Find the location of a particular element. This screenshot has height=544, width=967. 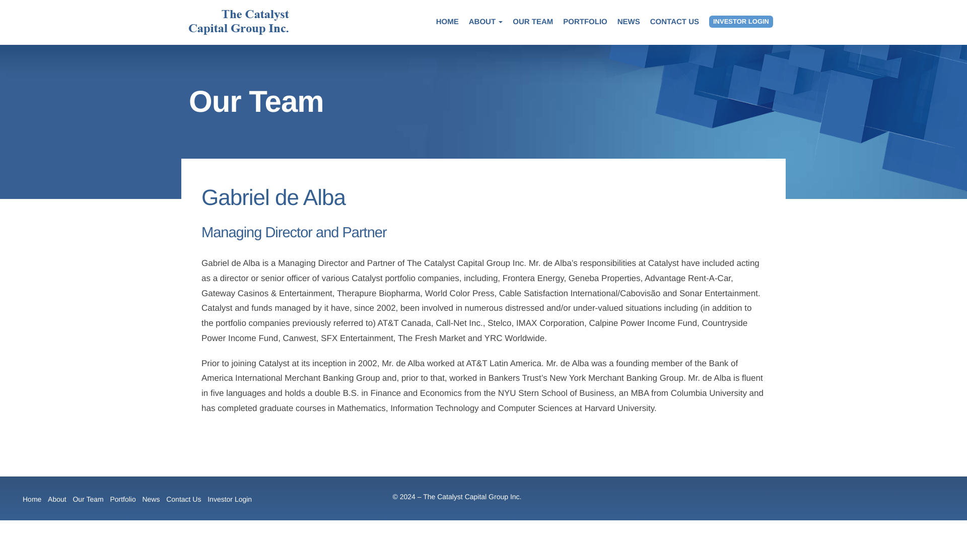

OUR TEAM is located at coordinates (533, 22).